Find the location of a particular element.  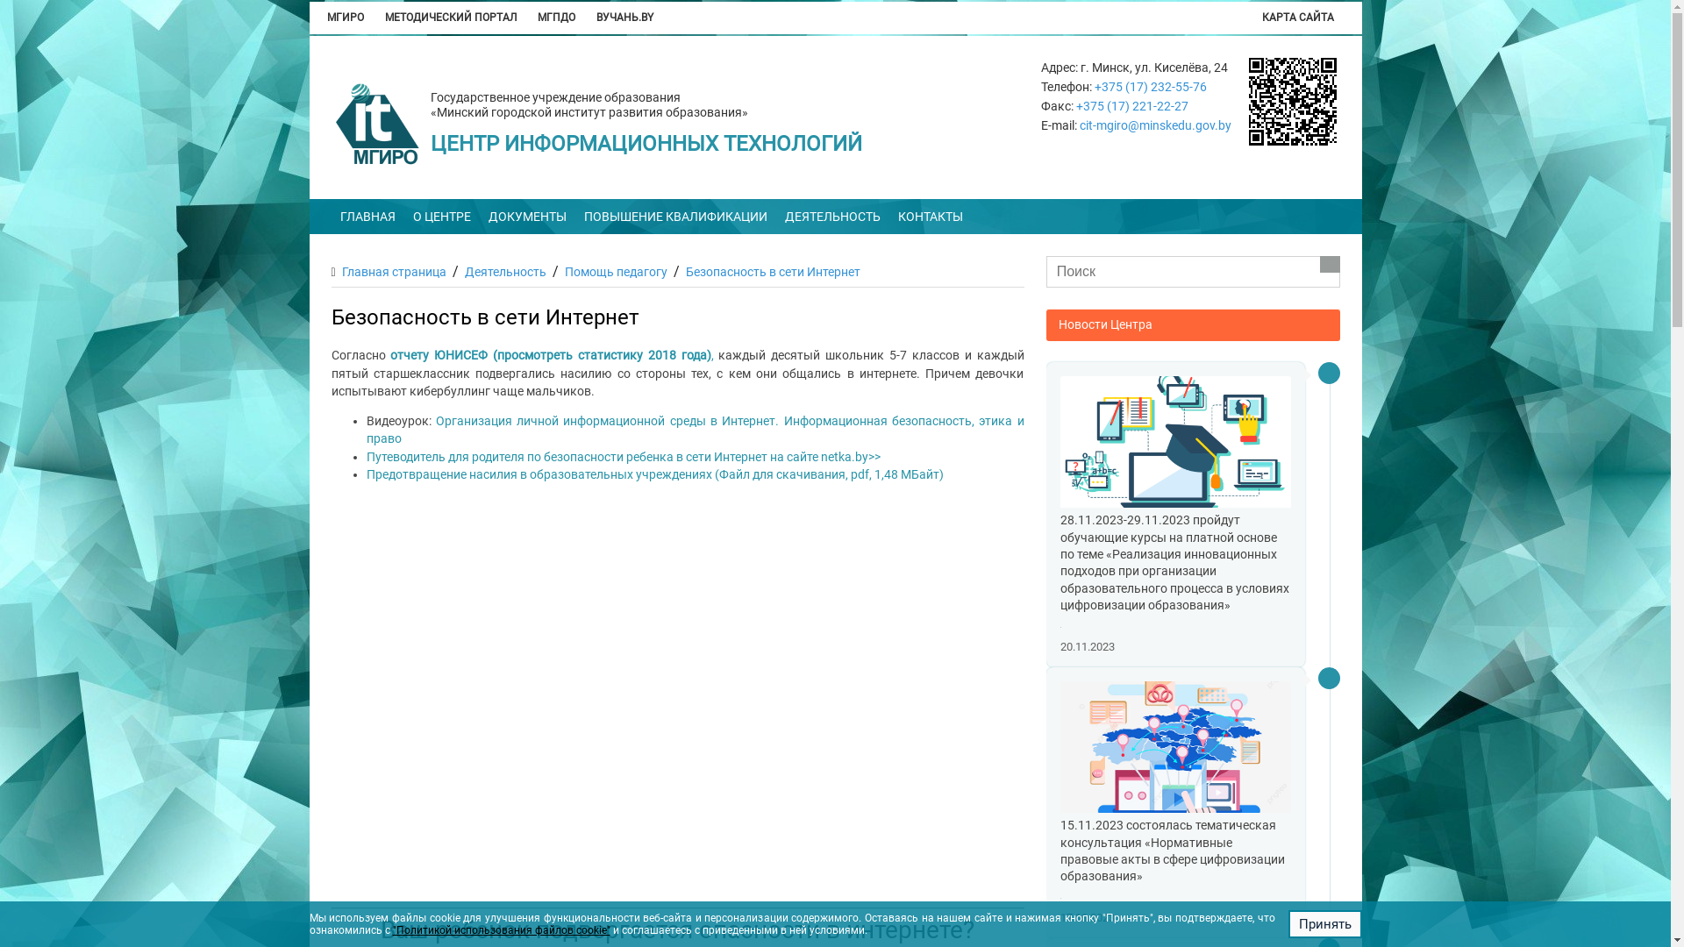

http://iso.minsk.edu.by/ru/main.aspx?guid=45921 is located at coordinates (1293, 102).